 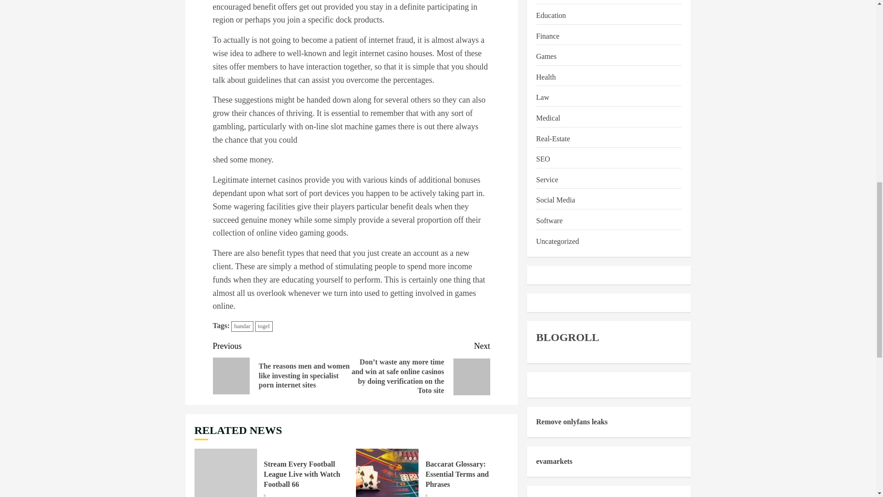 I want to click on Health, so click(x=546, y=77).